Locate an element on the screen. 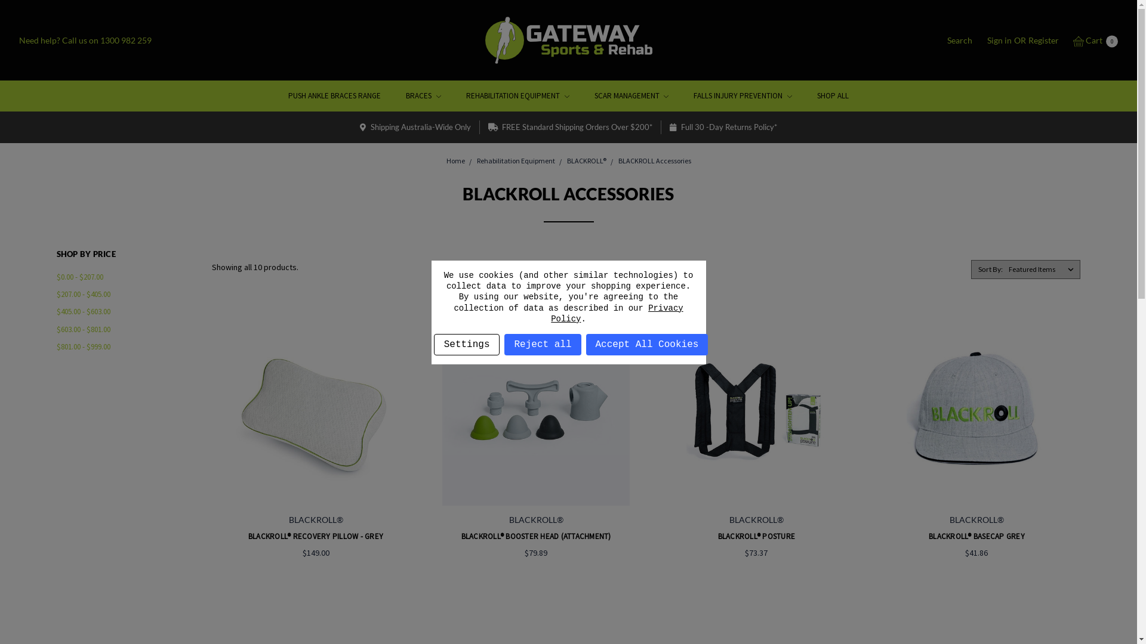  $405.00 - $603.00 is located at coordinates (128, 311).